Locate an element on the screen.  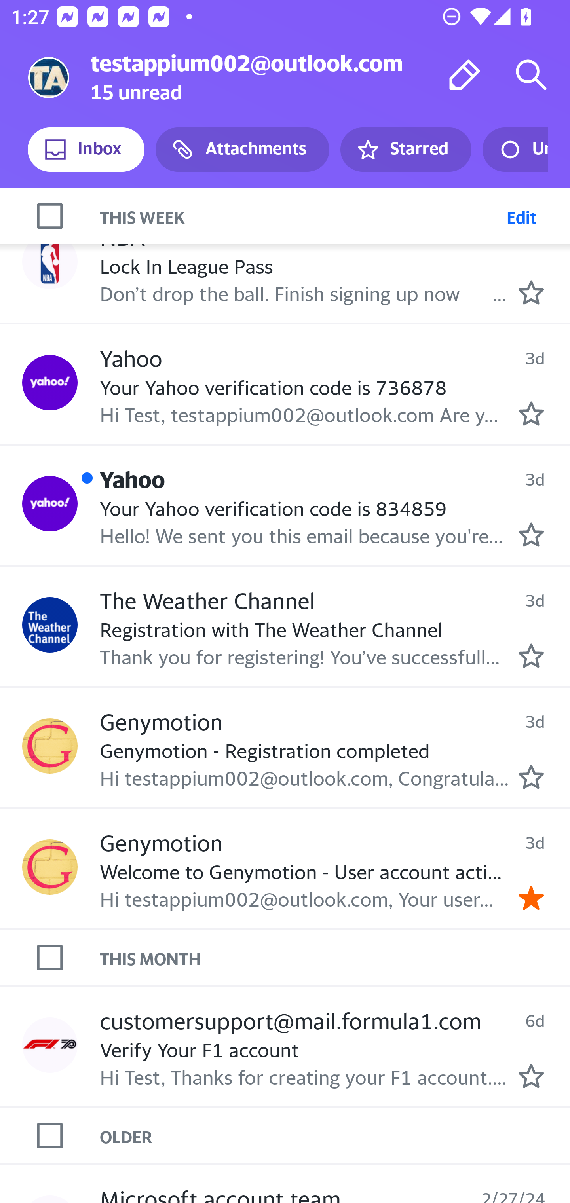
Mark as starred. is located at coordinates (531, 535).